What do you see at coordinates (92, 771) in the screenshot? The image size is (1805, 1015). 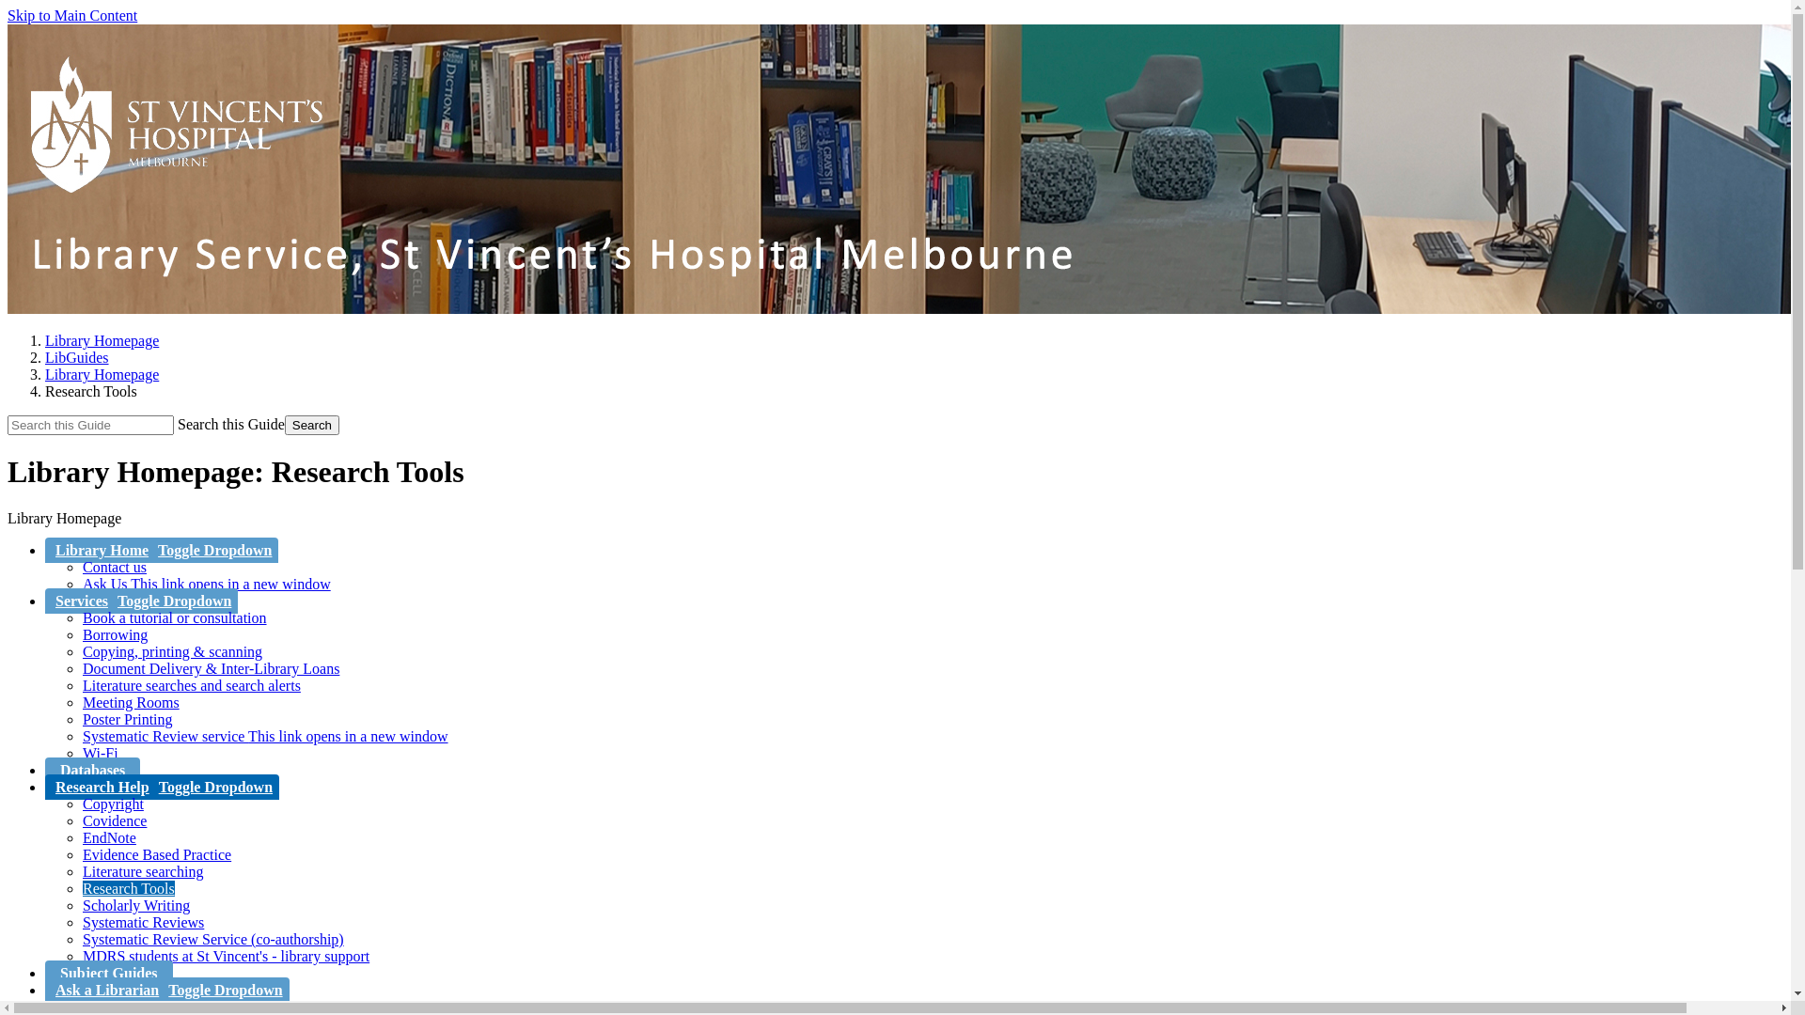 I see `Databases` at bounding box center [92, 771].